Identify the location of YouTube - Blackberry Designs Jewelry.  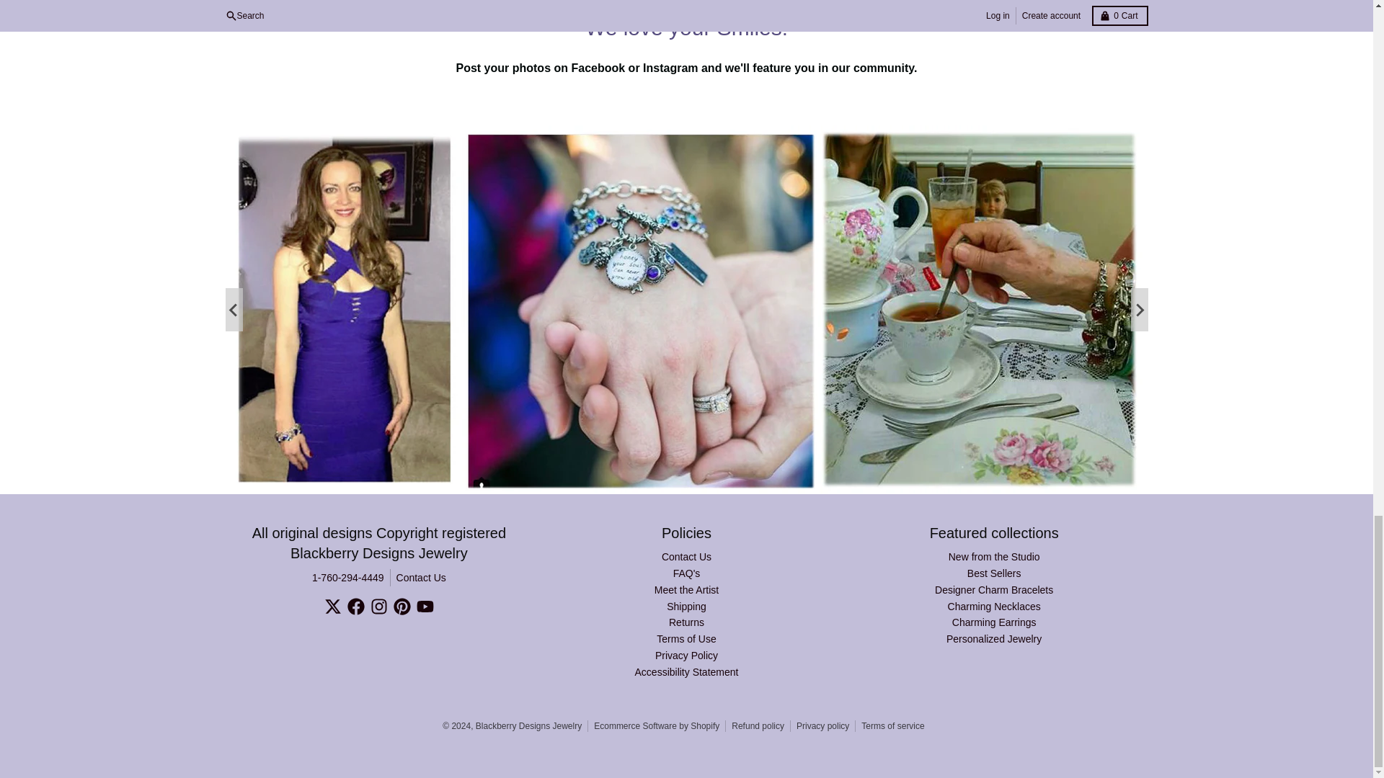
(425, 607).